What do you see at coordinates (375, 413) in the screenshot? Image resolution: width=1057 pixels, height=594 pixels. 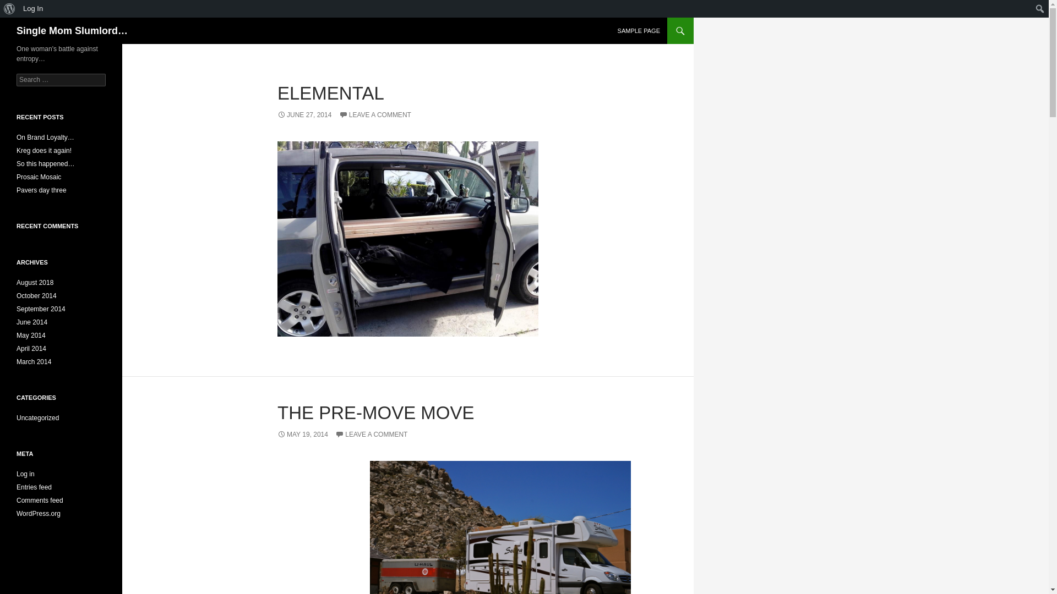 I see `THE PRE-MOVE MOVE` at bounding box center [375, 413].